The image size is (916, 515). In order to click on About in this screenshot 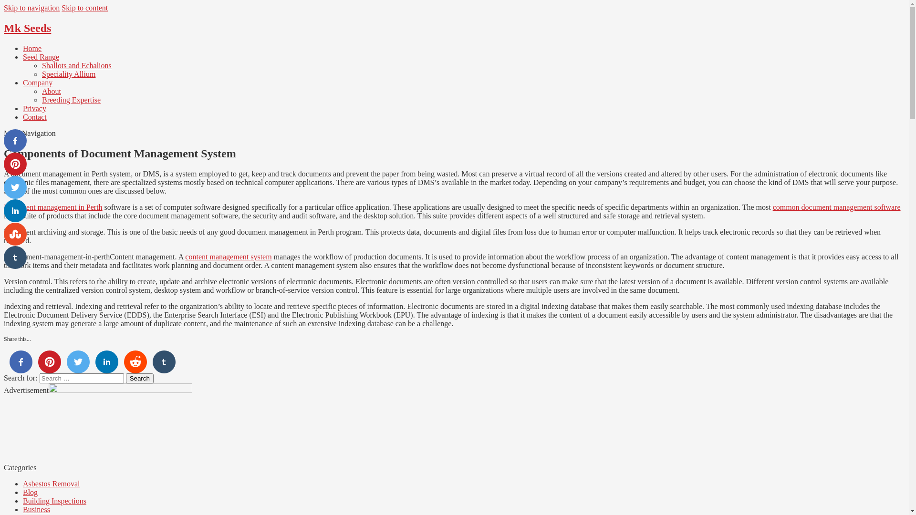, I will do `click(52, 92)`.